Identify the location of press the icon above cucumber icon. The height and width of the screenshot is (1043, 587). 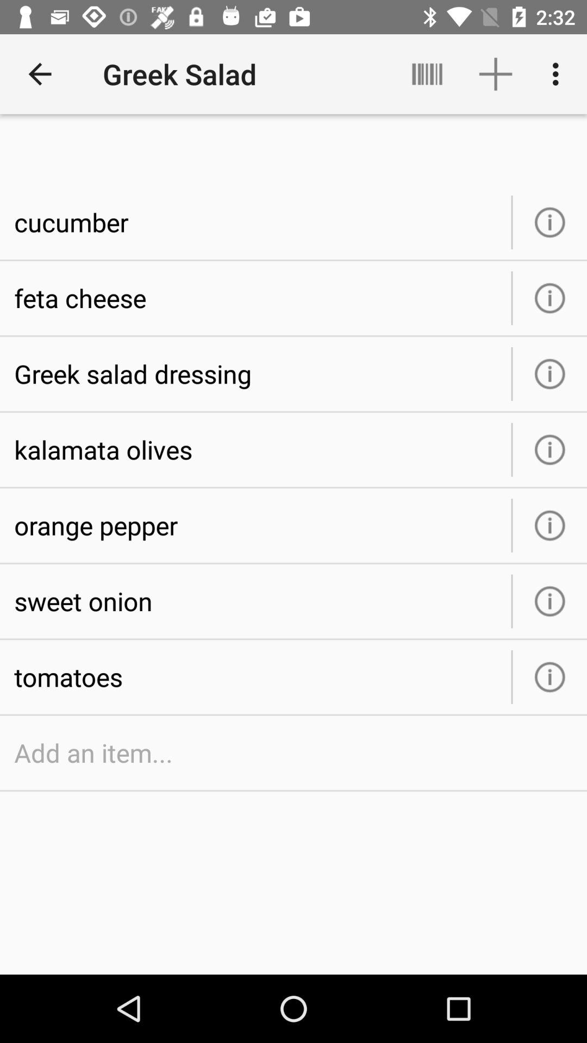
(40, 74).